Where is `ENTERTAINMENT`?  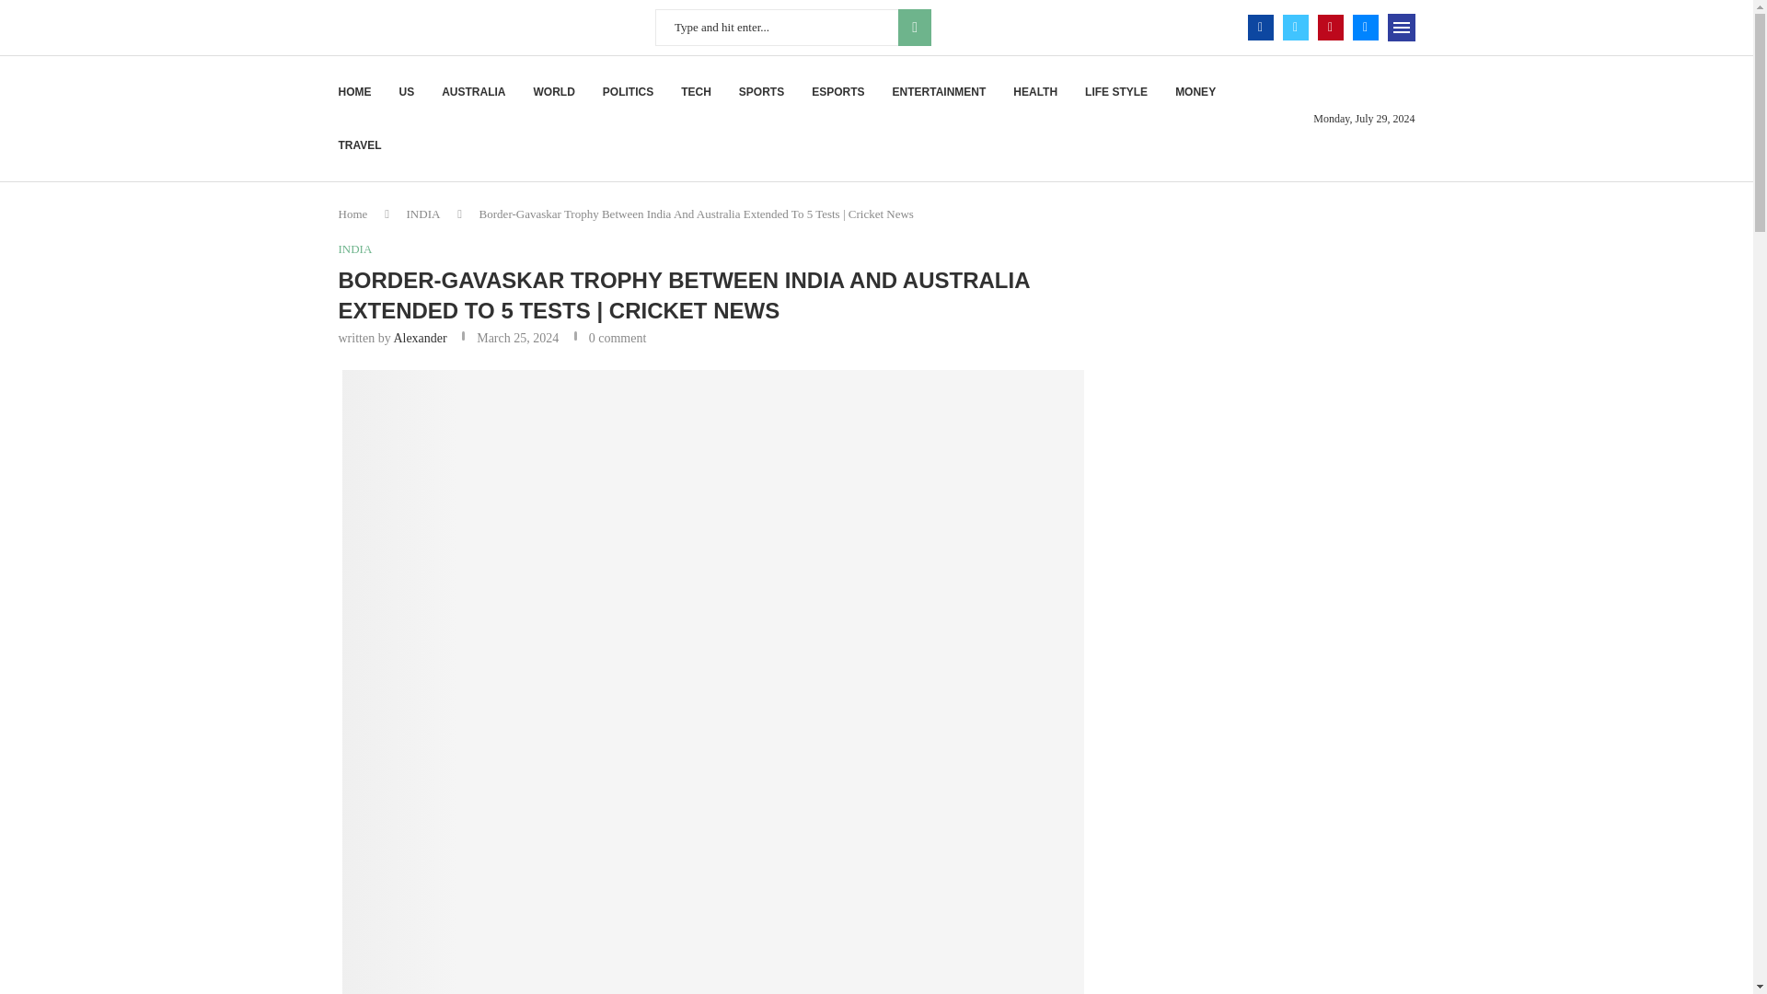 ENTERTAINMENT is located at coordinates (939, 92).